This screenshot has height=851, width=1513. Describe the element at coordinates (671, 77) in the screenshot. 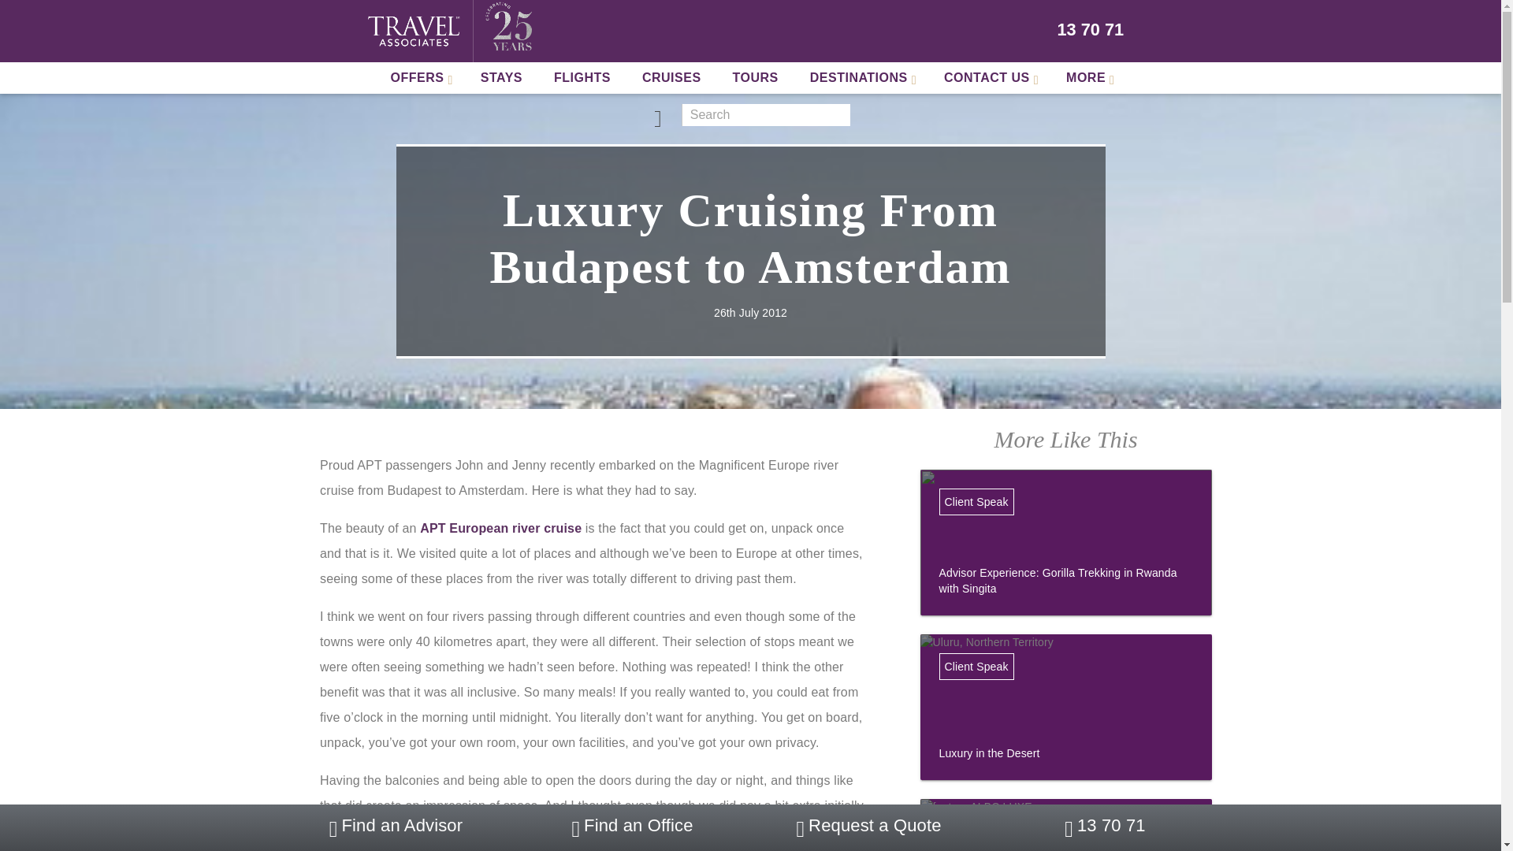

I see `CRUISES` at that location.